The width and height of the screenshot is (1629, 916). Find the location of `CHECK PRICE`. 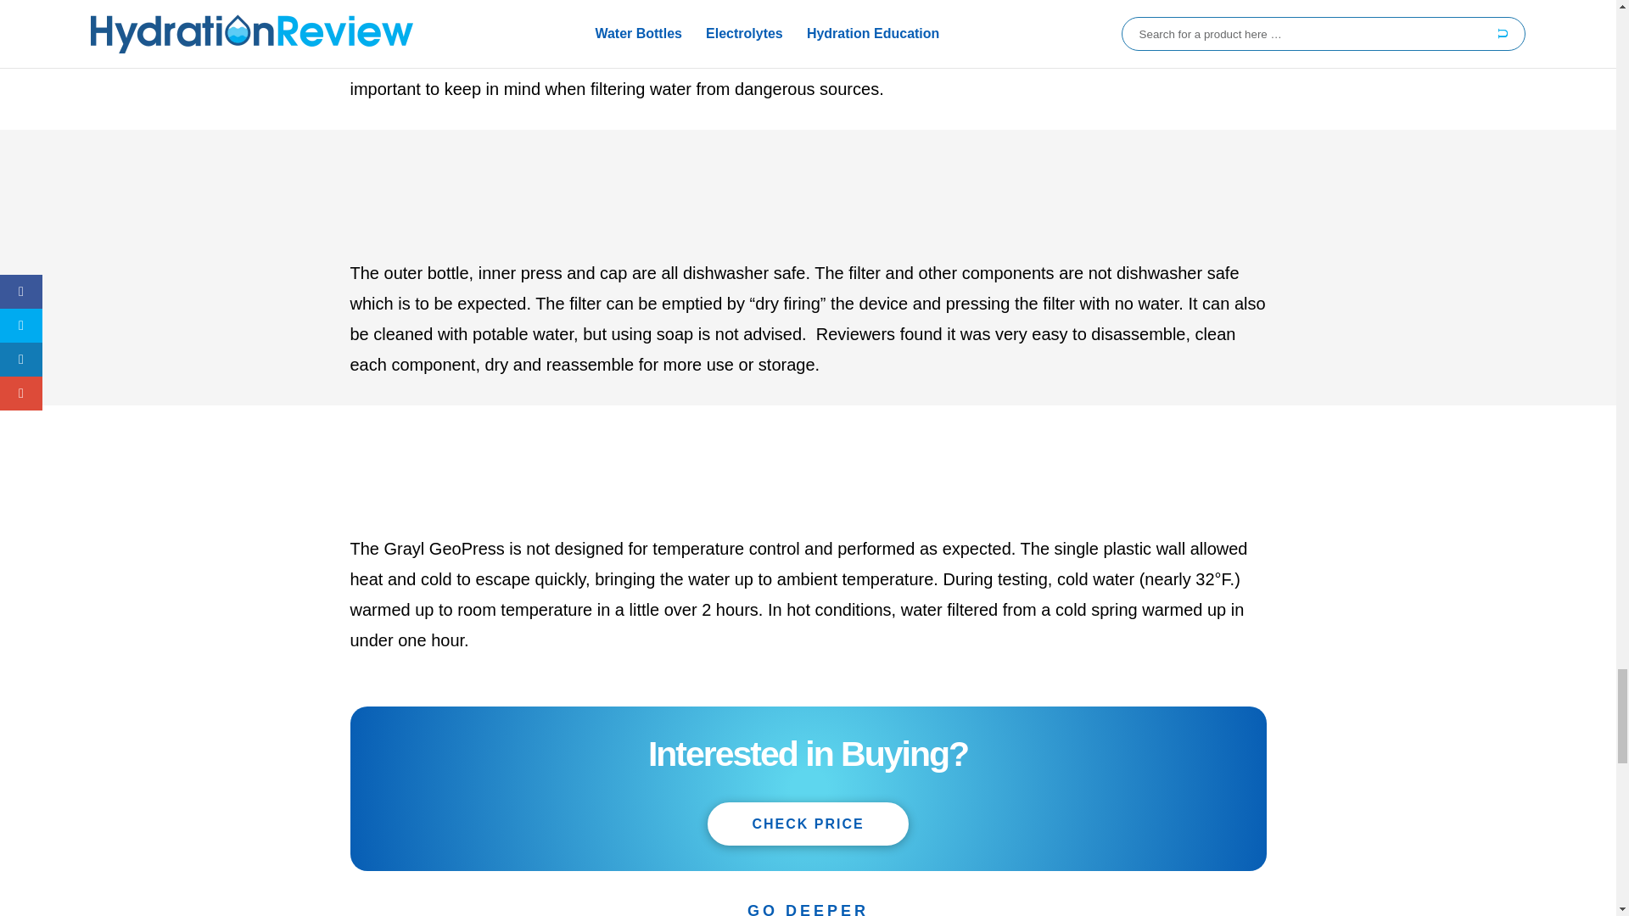

CHECK PRICE is located at coordinates (807, 824).